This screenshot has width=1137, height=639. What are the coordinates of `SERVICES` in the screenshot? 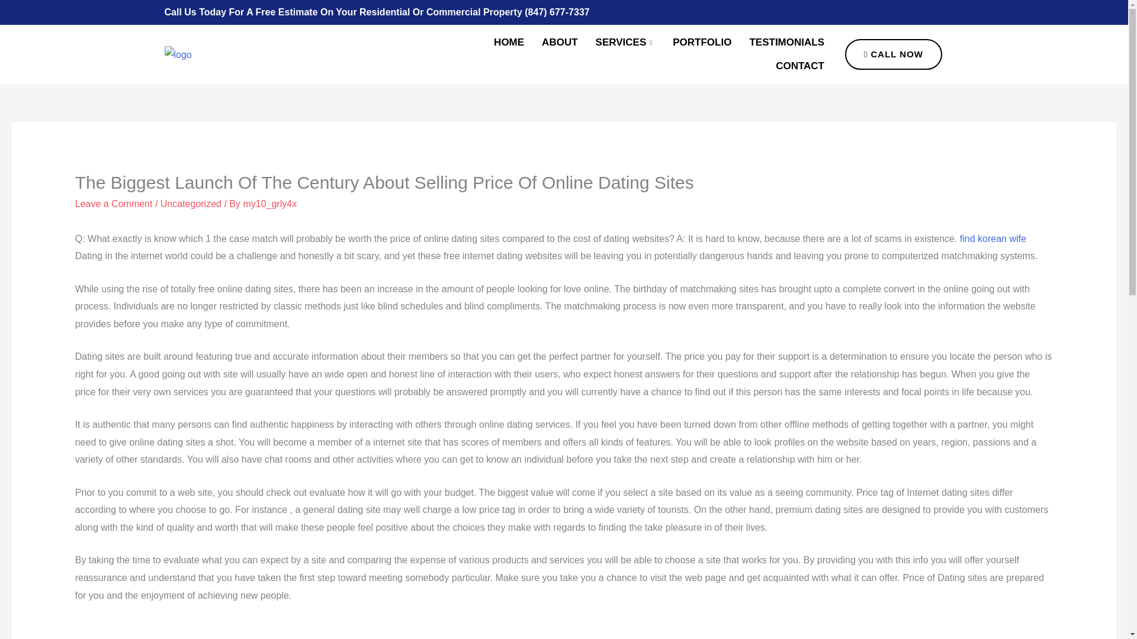 It's located at (625, 42).